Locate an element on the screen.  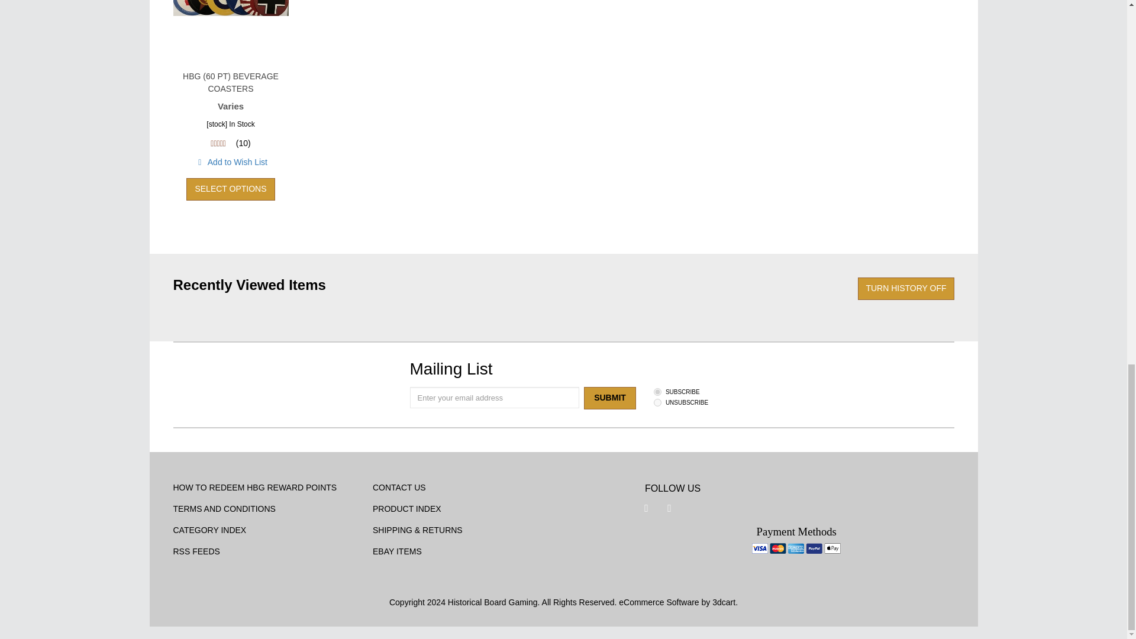
Like Us on Facebook is located at coordinates (646, 508).